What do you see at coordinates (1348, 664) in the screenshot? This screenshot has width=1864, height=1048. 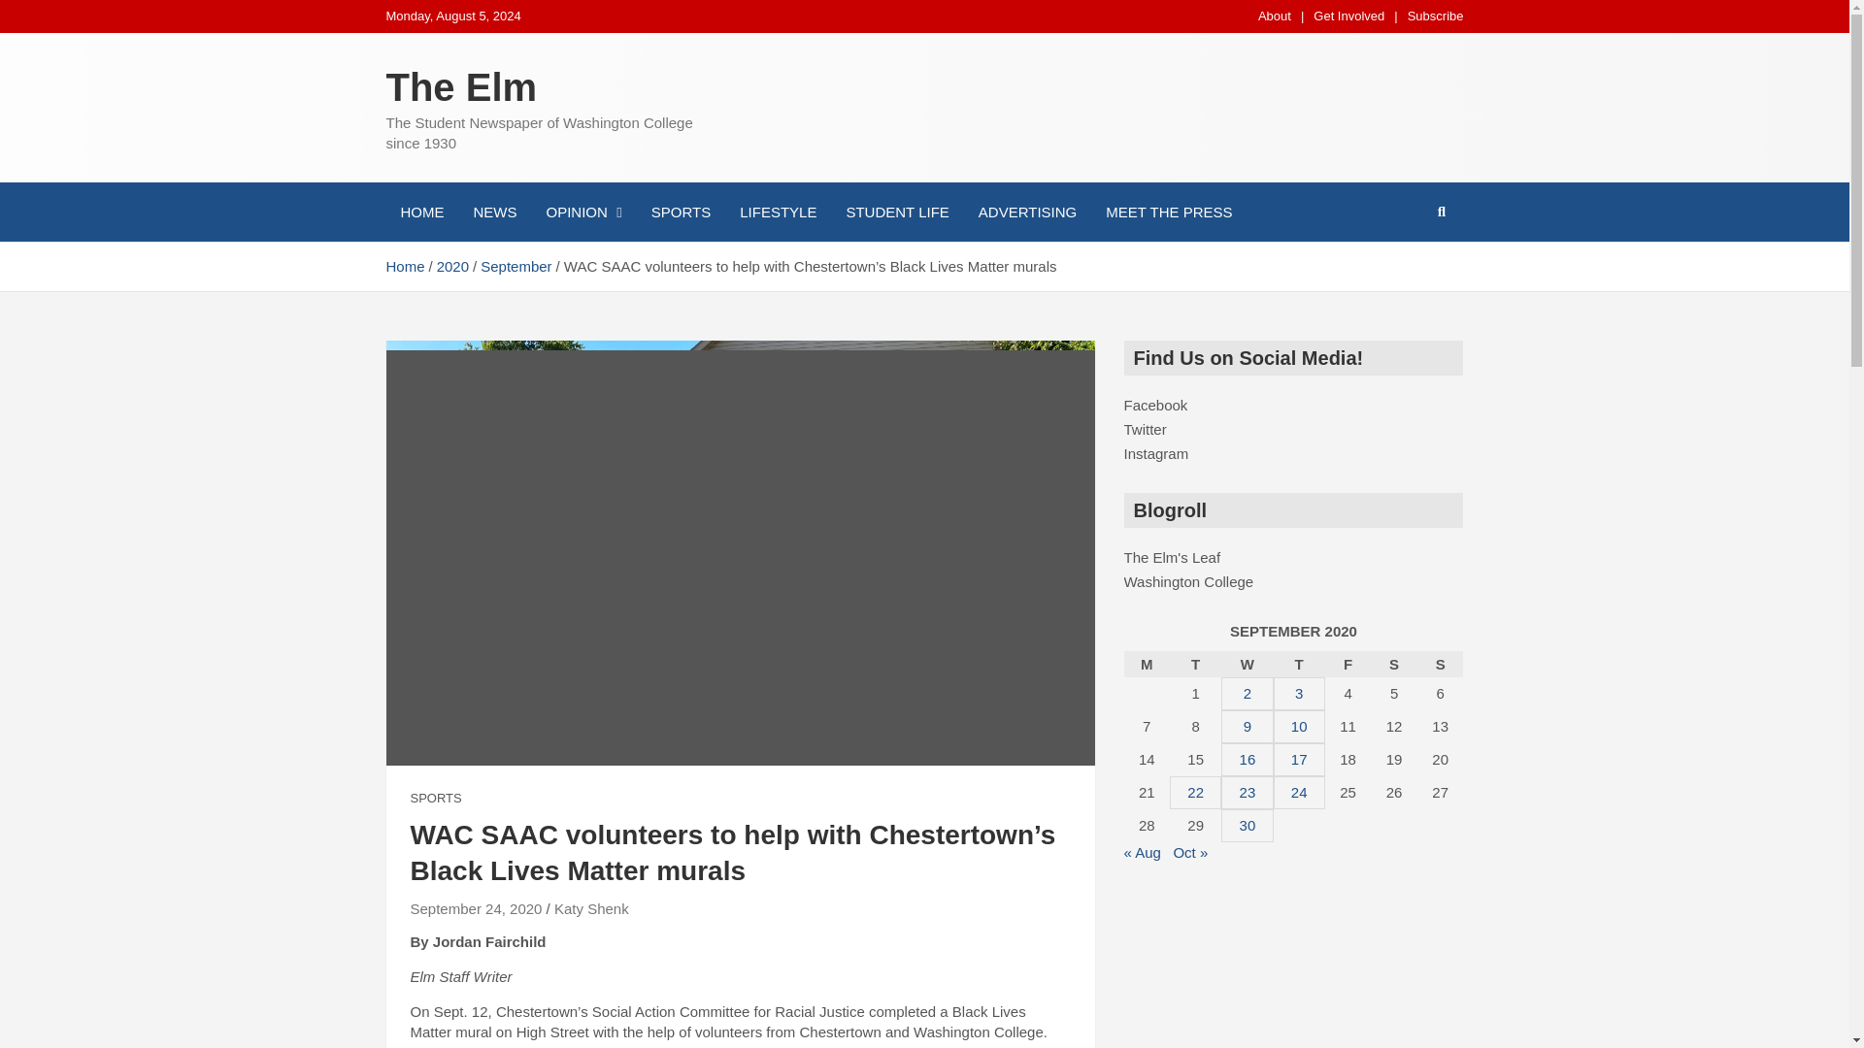 I see `Friday` at bounding box center [1348, 664].